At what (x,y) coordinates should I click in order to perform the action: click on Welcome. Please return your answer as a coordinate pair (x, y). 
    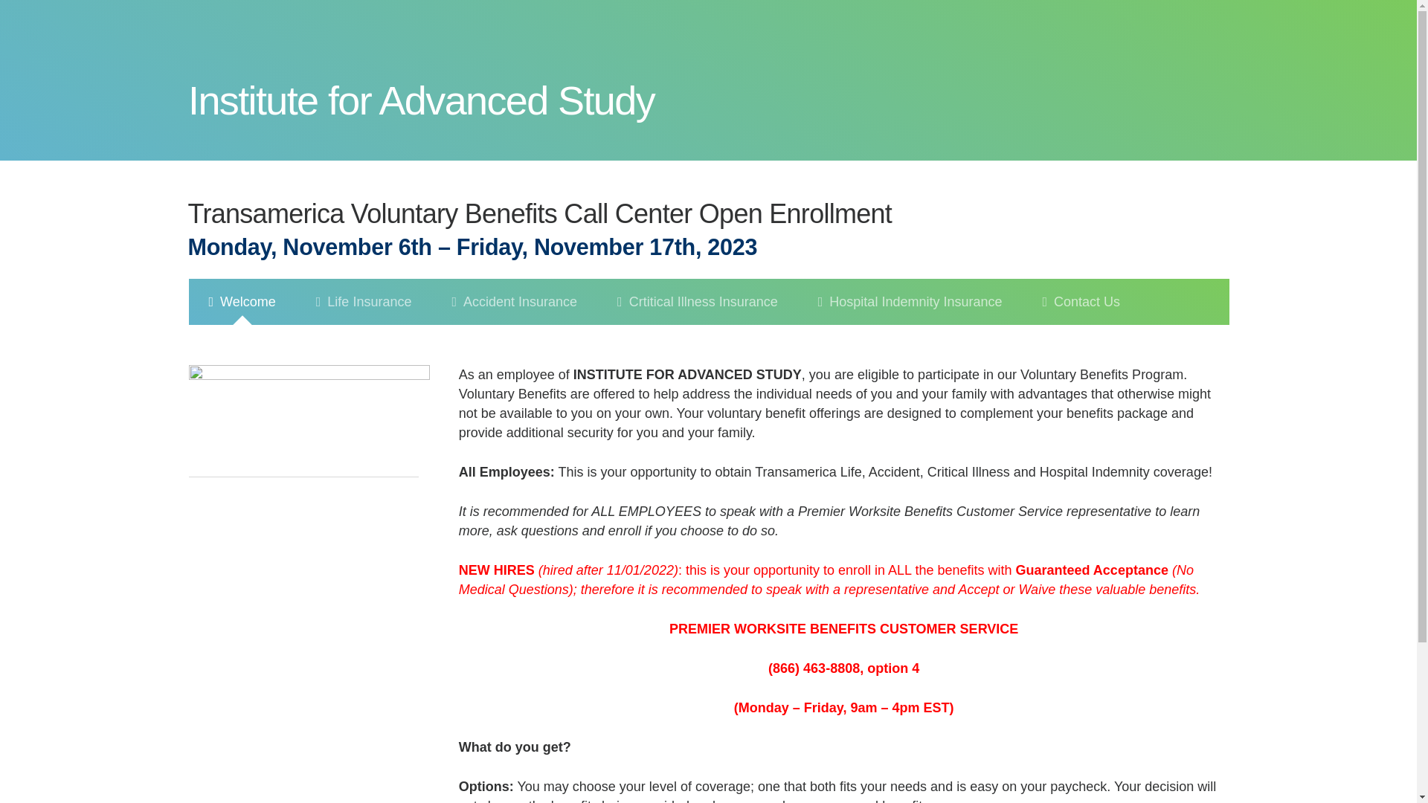
    Looking at the image, I should click on (242, 352).